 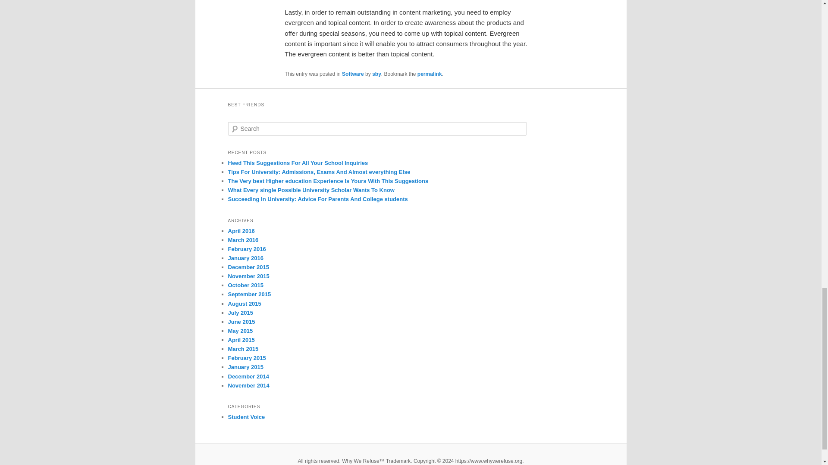 I want to click on December 2015, so click(x=248, y=267).